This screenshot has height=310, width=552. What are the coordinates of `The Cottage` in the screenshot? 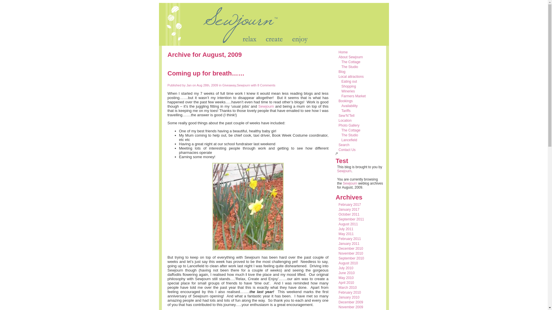 It's located at (351, 62).